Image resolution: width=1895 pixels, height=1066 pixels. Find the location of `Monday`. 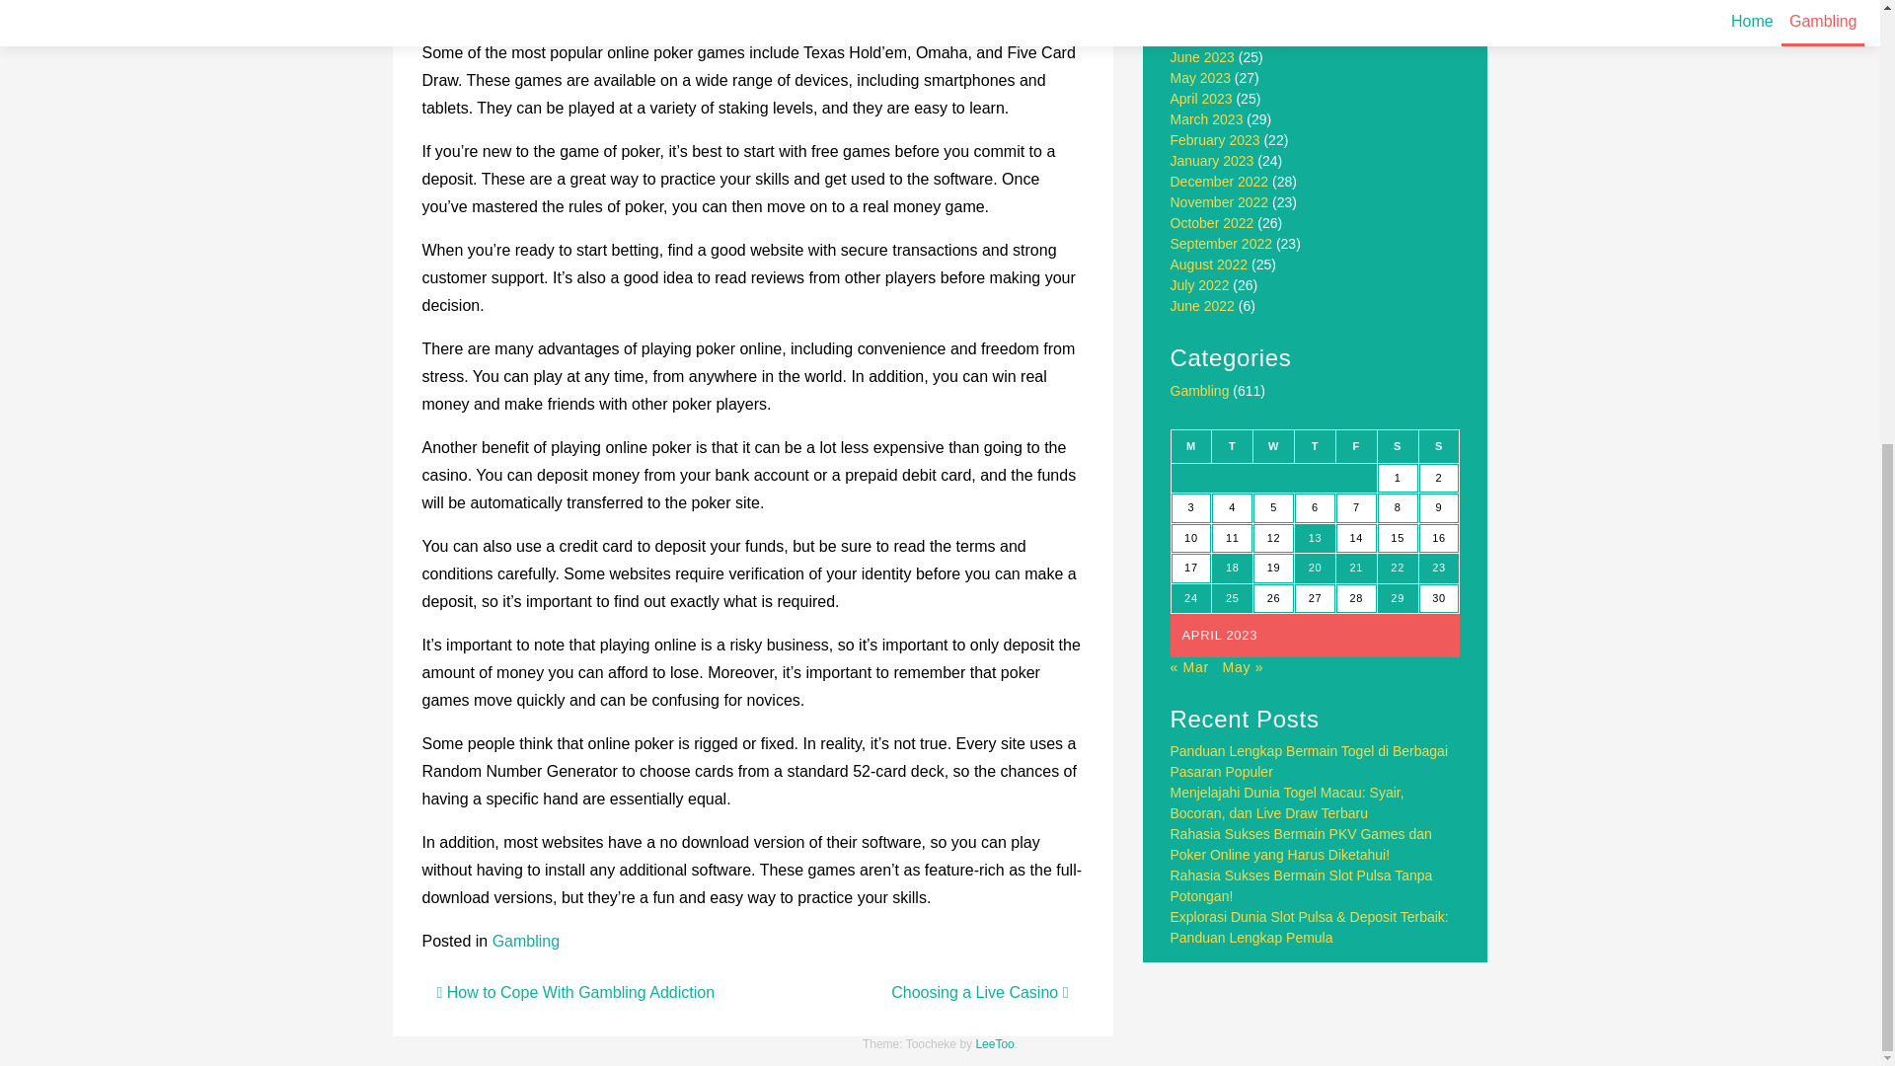

Monday is located at coordinates (1191, 446).